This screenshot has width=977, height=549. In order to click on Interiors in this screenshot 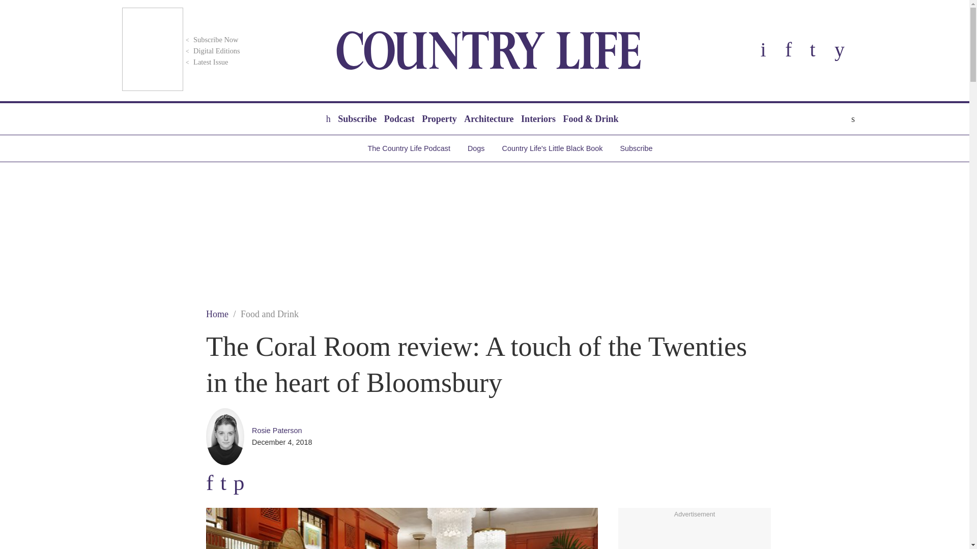, I will do `click(538, 119)`.